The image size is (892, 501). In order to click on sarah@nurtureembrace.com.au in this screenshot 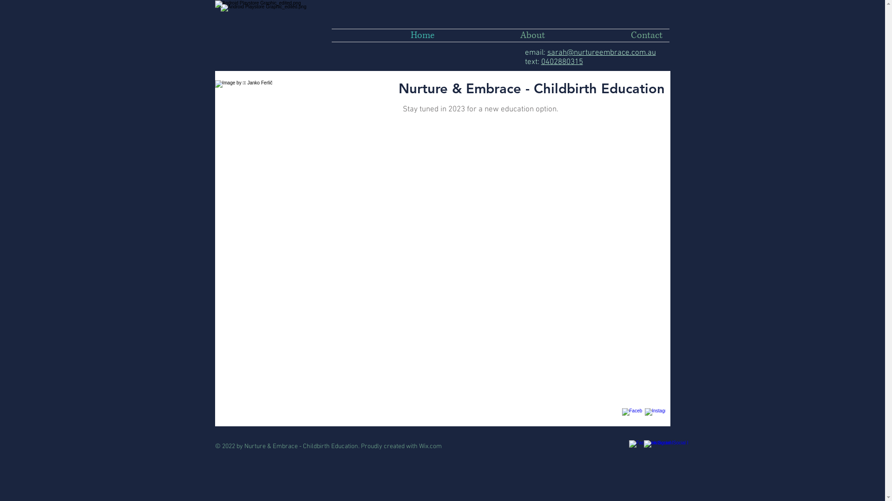, I will do `click(602, 53)`.